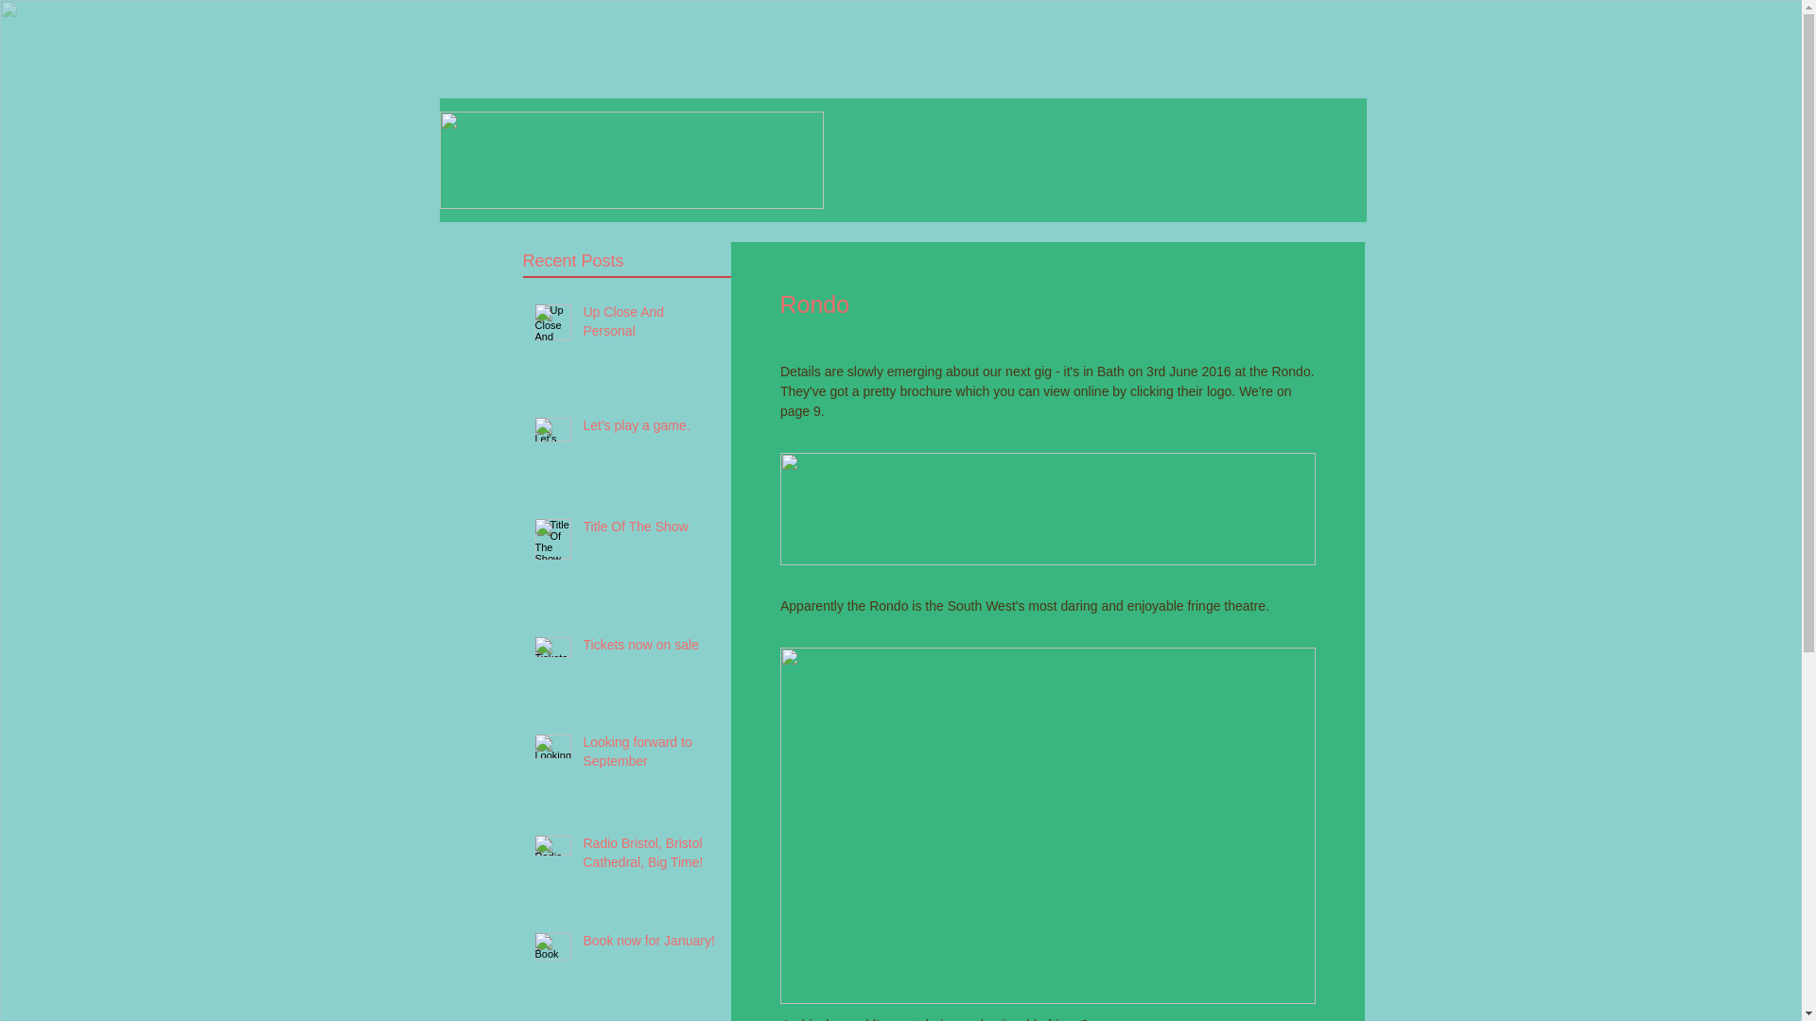 The height and width of the screenshot is (1021, 1816). What do you see at coordinates (651, 755) in the screenshot?
I see `Looking forward to September` at bounding box center [651, 755].